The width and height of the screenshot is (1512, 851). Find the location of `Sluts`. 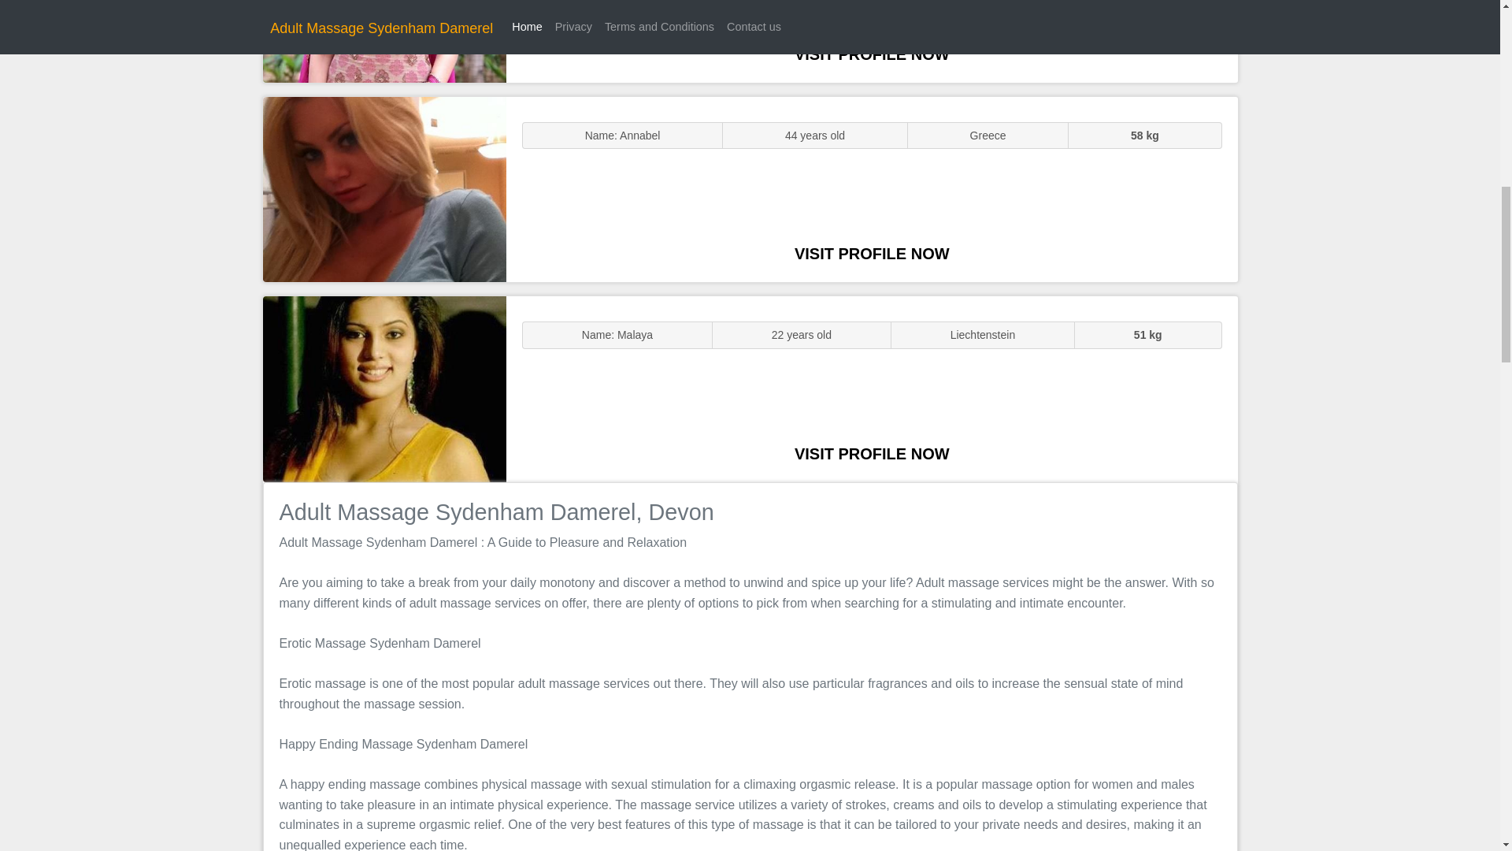

Sluts is located at coordinates (384, 189).